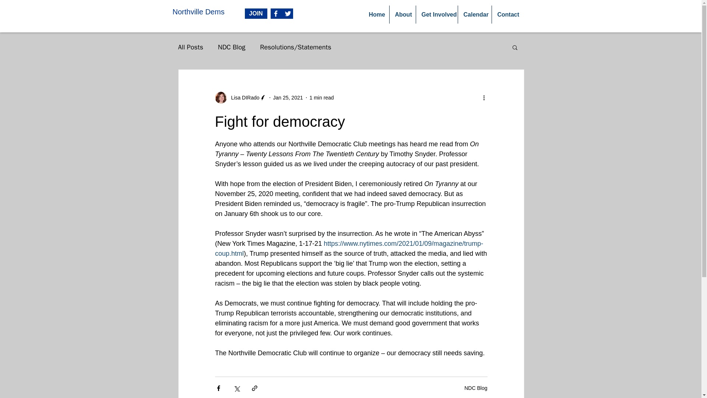 This screenshot has height=398, width=707. I want to click on JOIN, so click(256, 13).